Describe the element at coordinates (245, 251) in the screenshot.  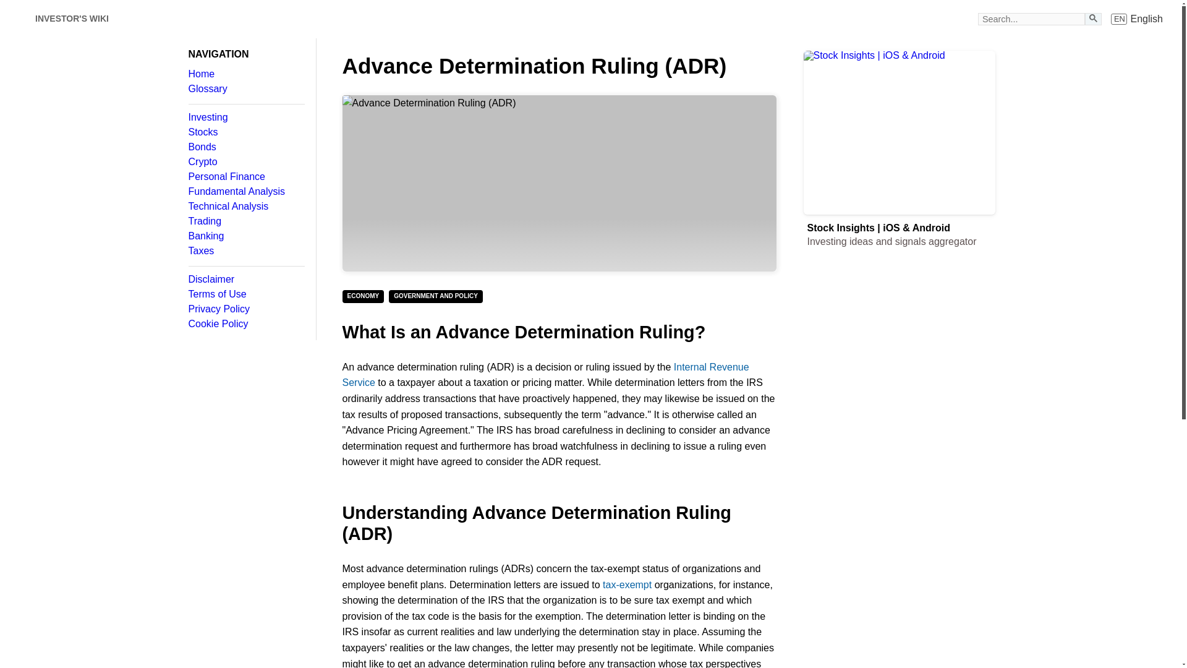
I see `Search` at that location.